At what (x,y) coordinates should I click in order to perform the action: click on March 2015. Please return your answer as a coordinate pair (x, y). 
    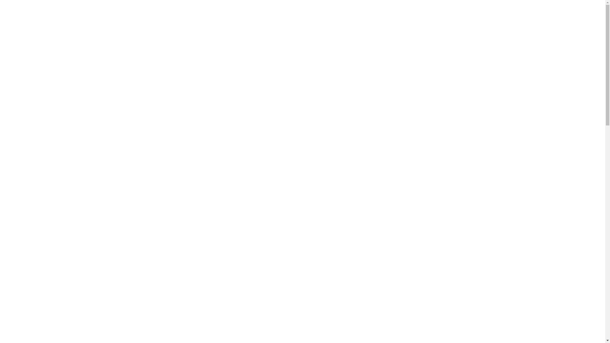
    Looking at the image, I should click on (420, 143).